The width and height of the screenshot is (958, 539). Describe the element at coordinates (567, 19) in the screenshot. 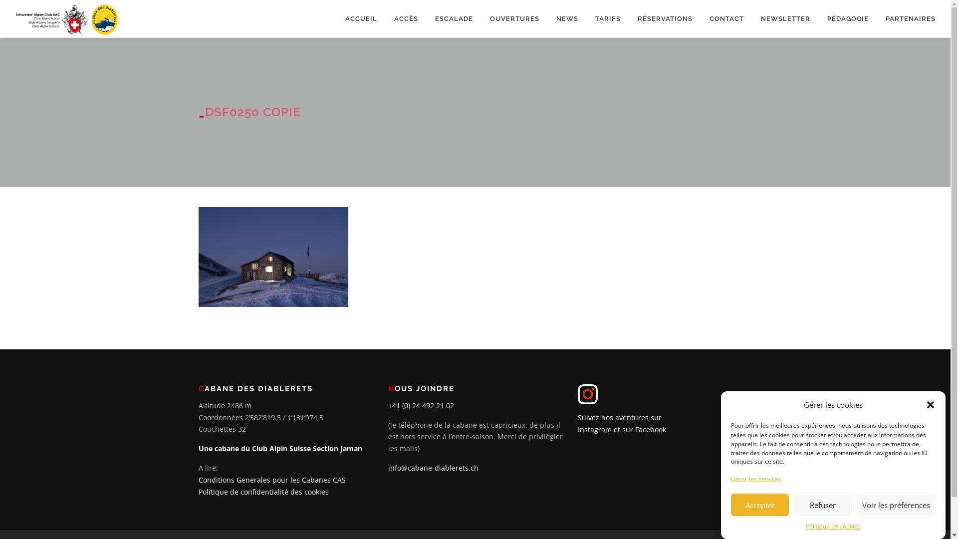

I see `NEWS` at that location.